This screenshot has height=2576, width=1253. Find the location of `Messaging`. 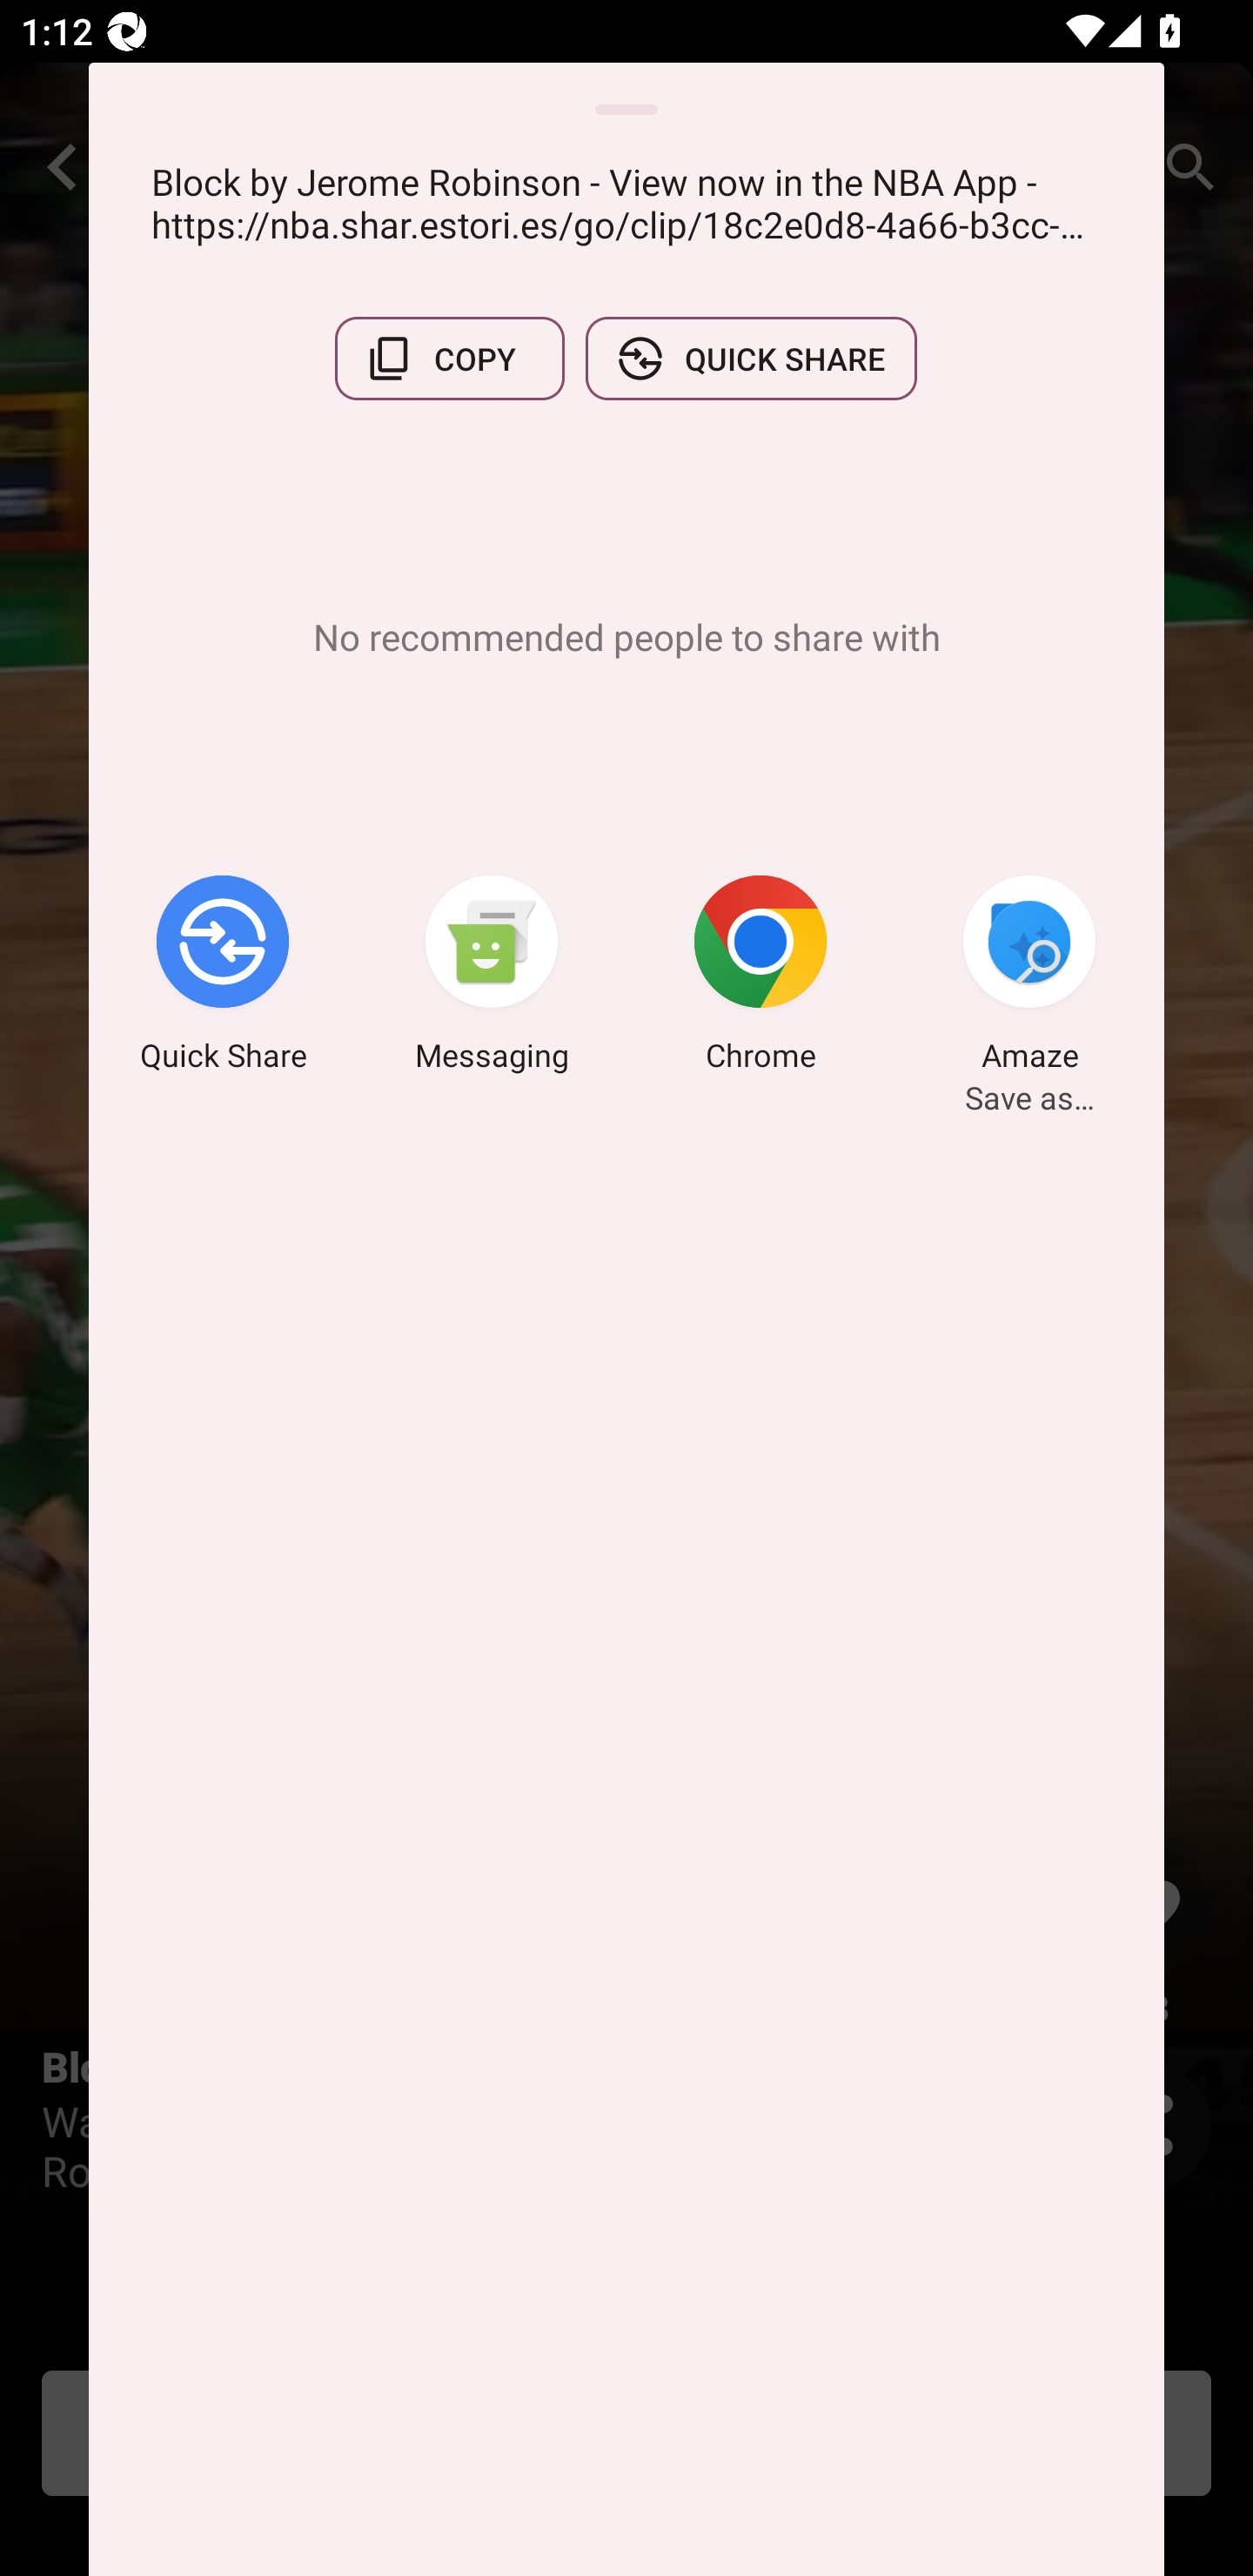

Messaging is located at coordinates (492, 977).